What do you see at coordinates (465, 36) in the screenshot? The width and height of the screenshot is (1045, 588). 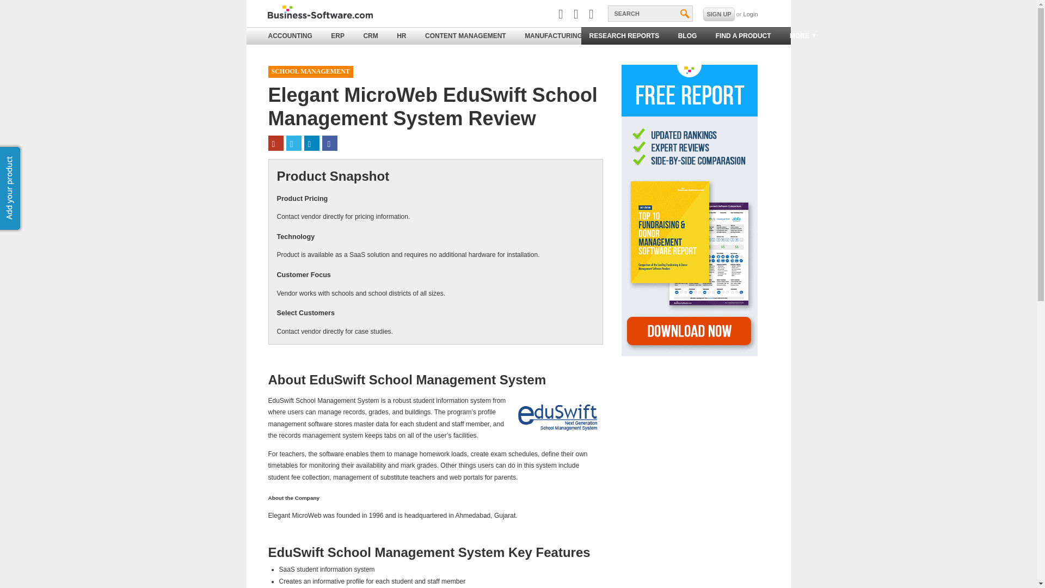 I see `CONTENT MANAGEMENT` at bounding box center [465, 36].